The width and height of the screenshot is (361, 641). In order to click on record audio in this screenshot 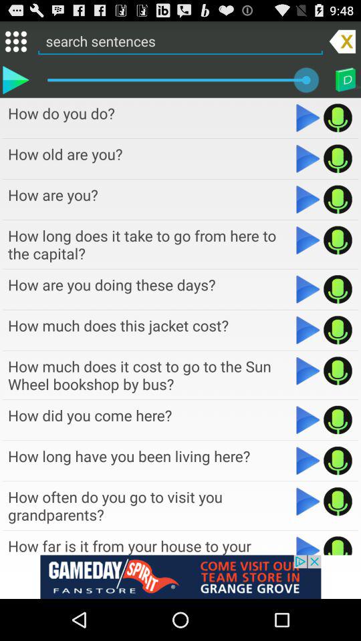, I will do `click(338, 419)`.